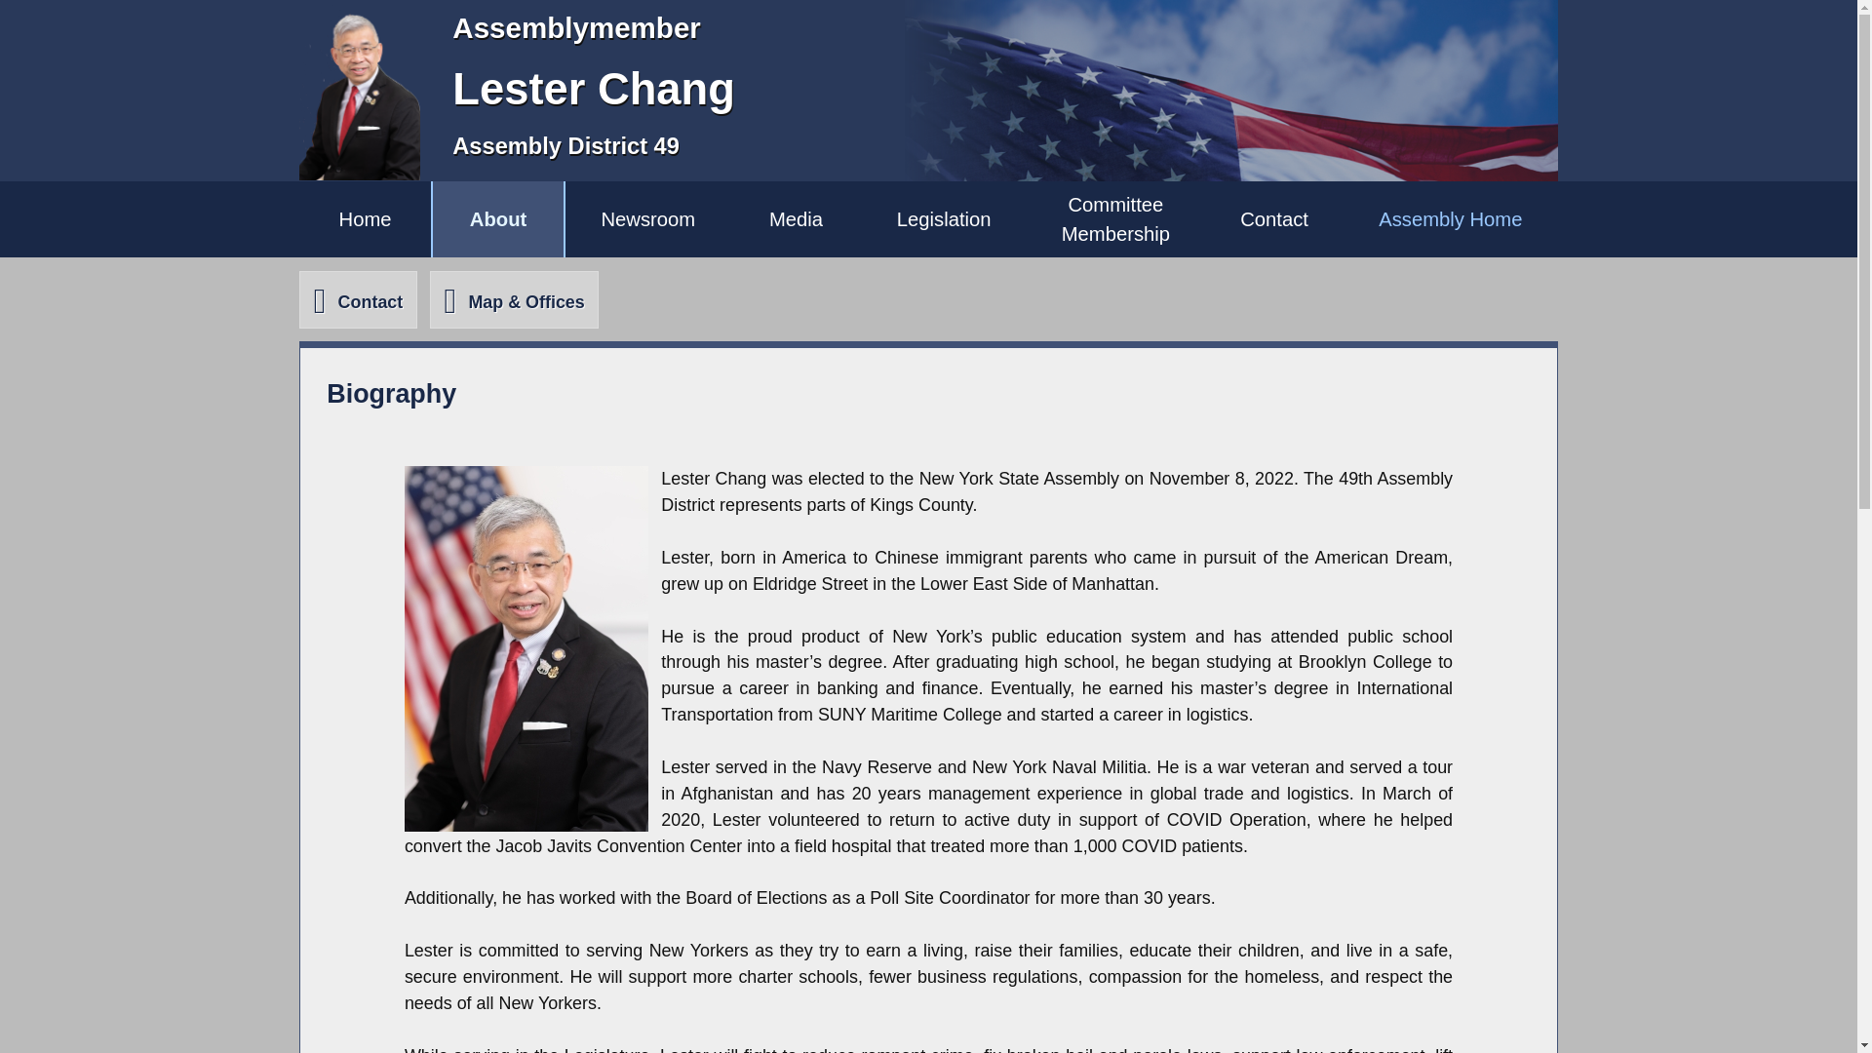  Describe the element at coordinates (365, 218) in the screenshot. I see `Assembly Home` at that location.